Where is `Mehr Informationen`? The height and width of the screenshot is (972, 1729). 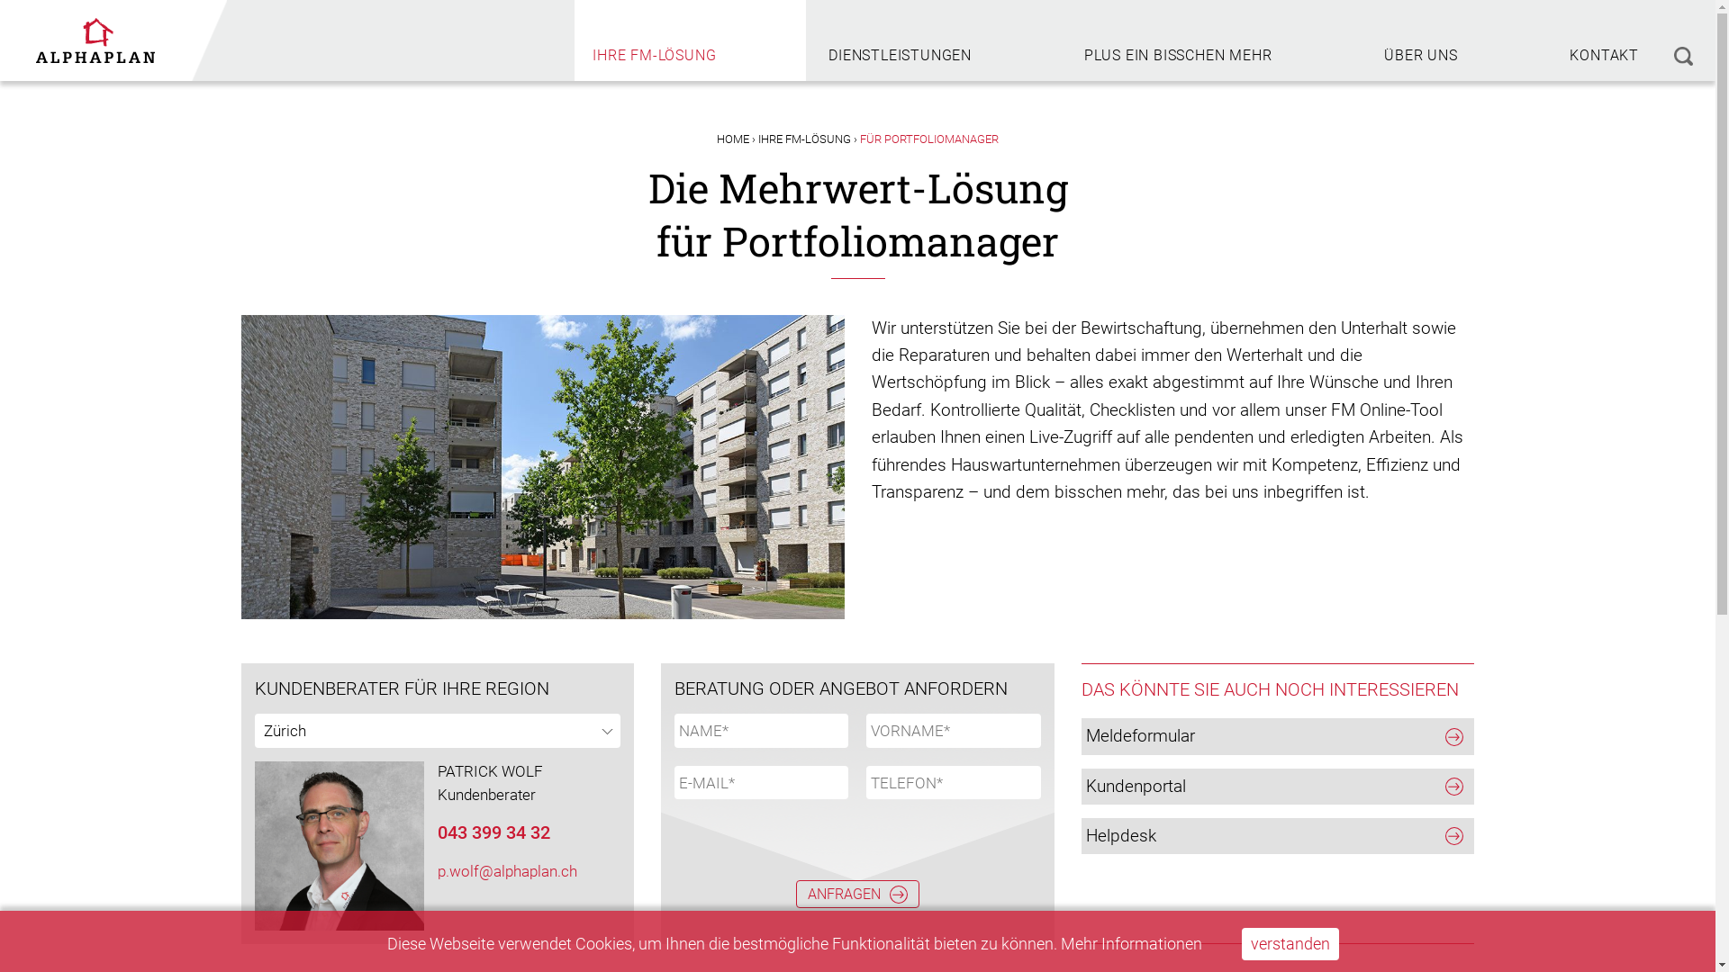
Mehr Informationen is located at coordinates (1131, 943).